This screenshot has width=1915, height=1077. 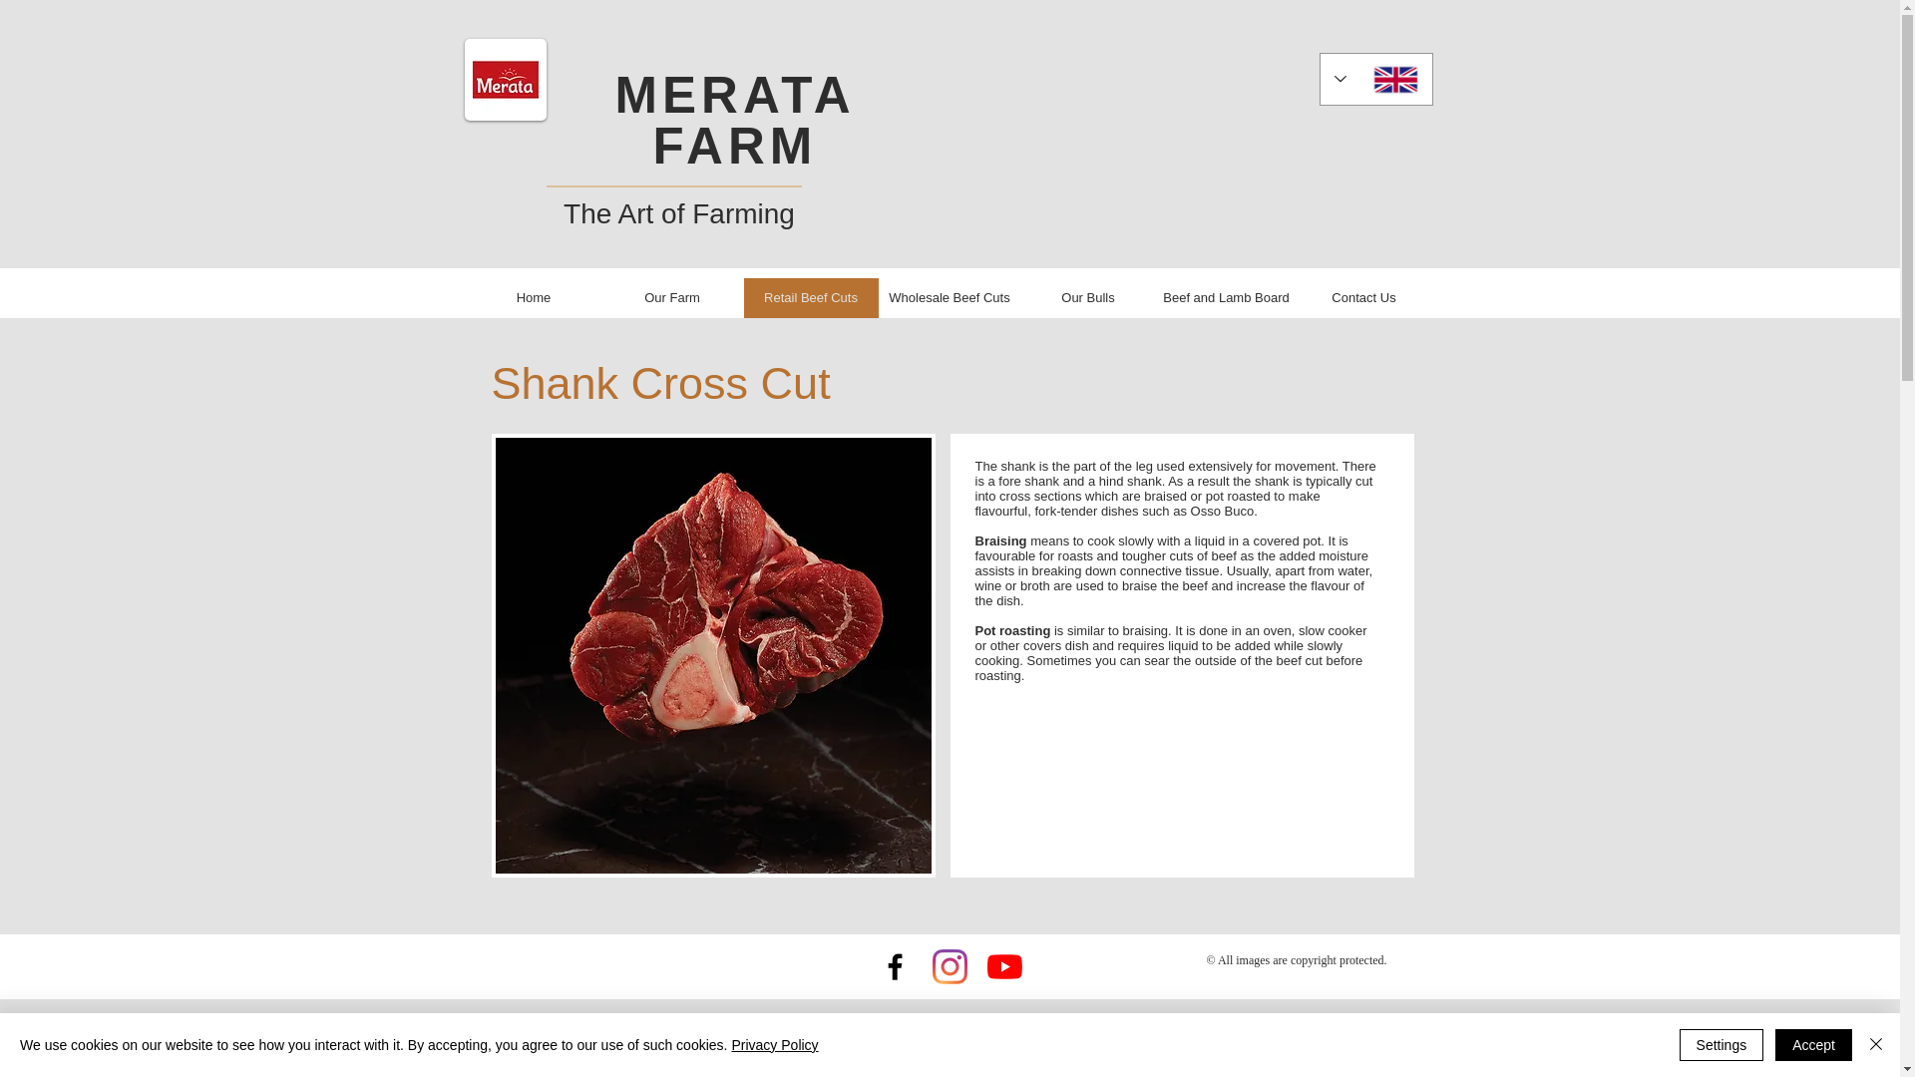 I want to click on The Art of Farming, so click(x=678, y=213).